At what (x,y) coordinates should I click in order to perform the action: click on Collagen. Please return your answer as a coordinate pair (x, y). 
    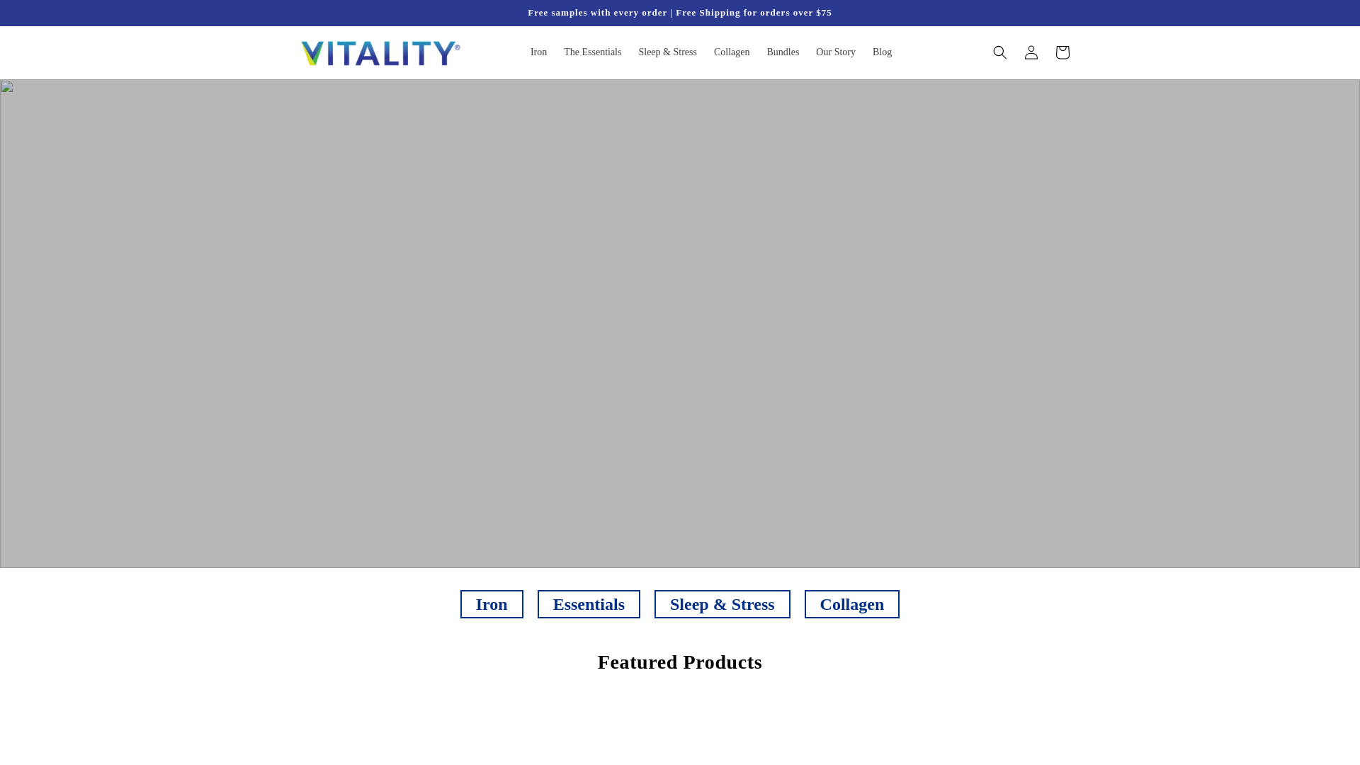
    Looking at the image, I should click on (853, 603).